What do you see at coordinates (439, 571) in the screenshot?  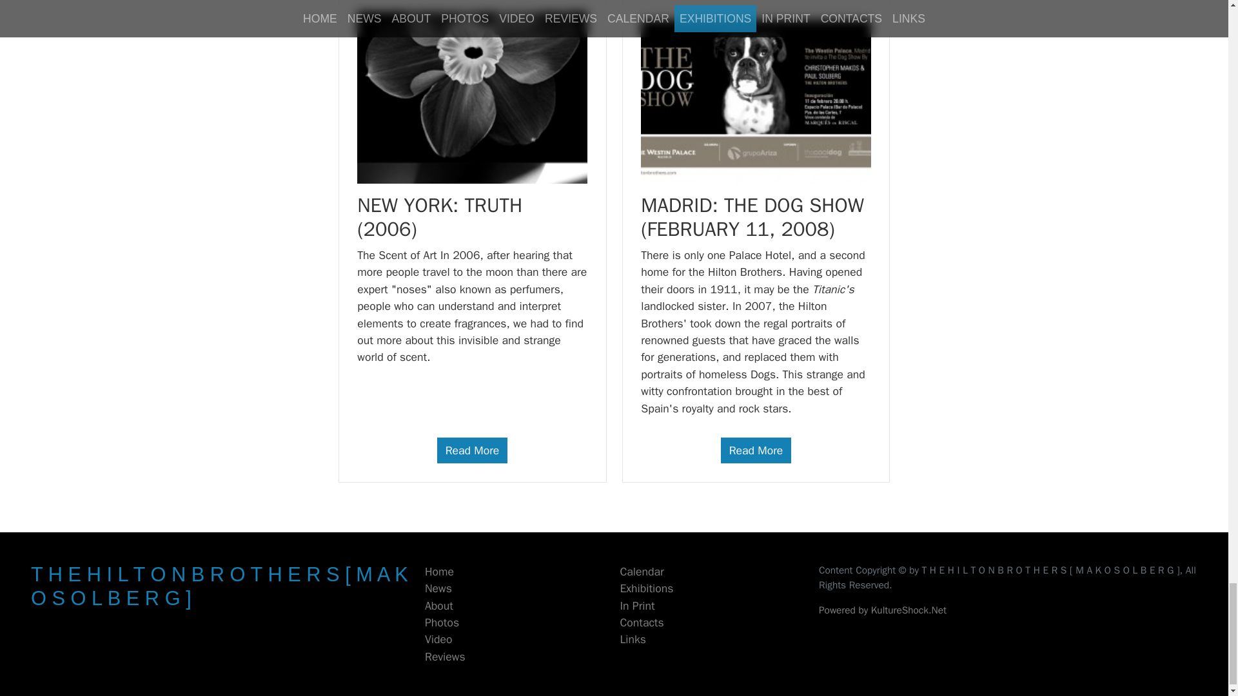 I see `Home` at bounding box center [439, 571].